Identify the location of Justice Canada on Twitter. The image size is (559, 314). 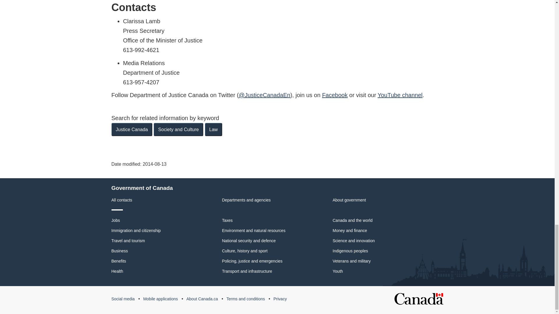
(264, 95).